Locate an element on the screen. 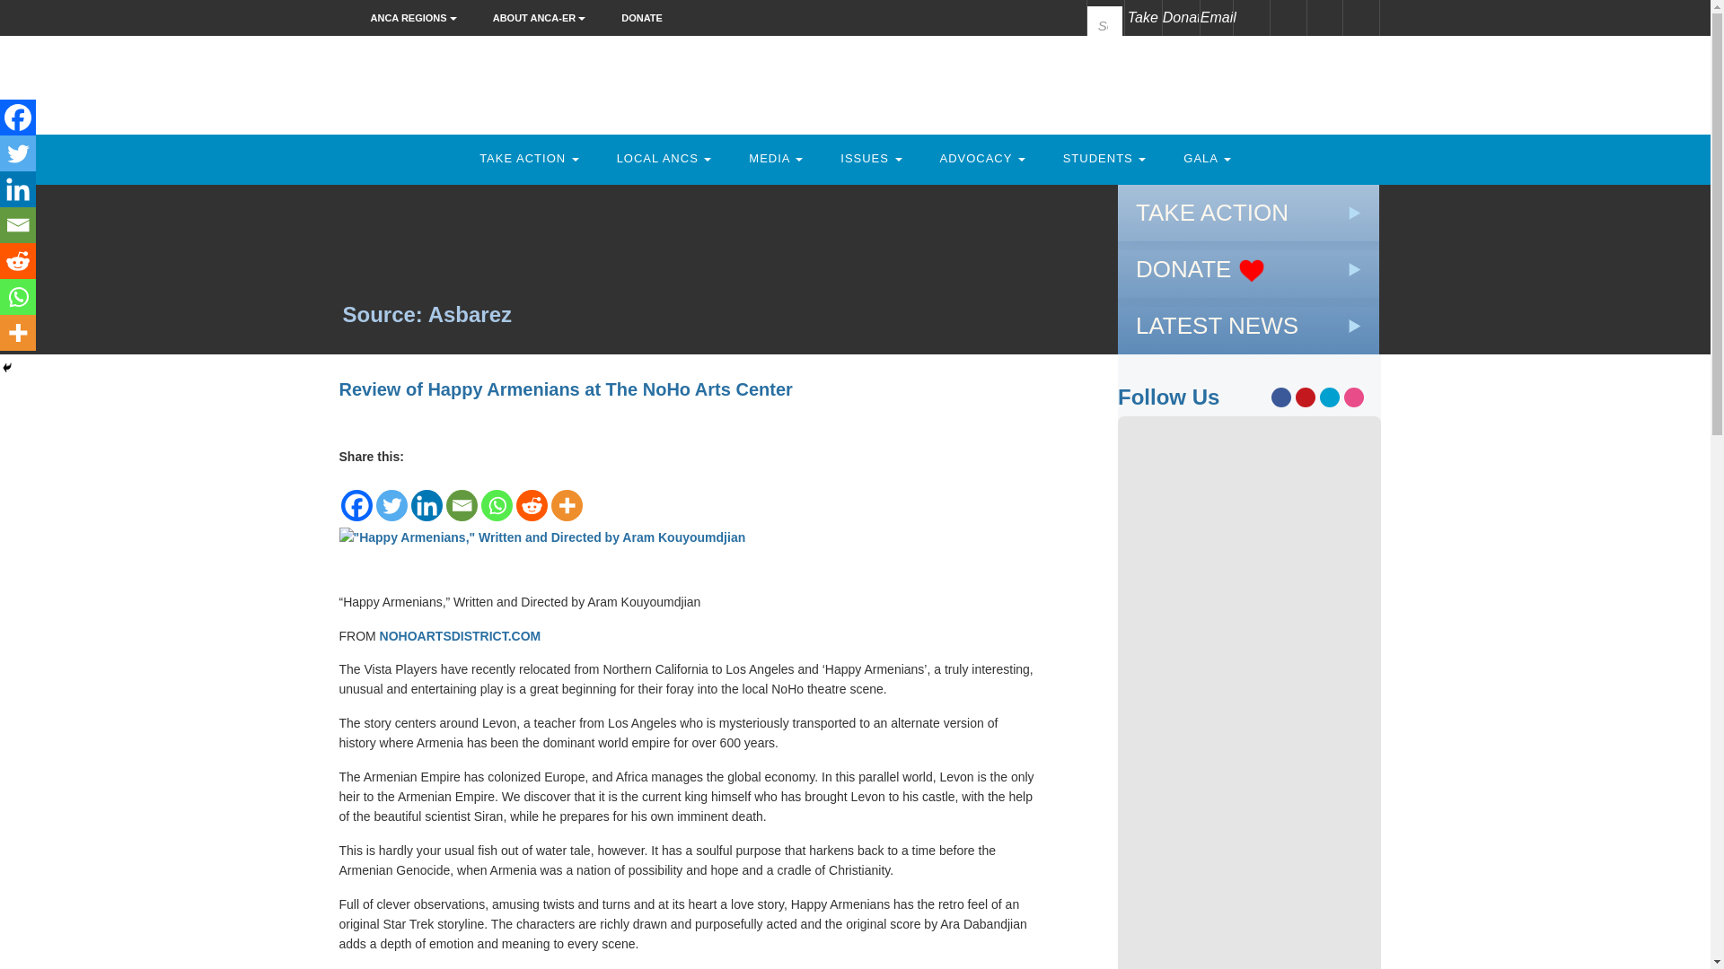  ANCA Regions is located at coordinates (418, 18).